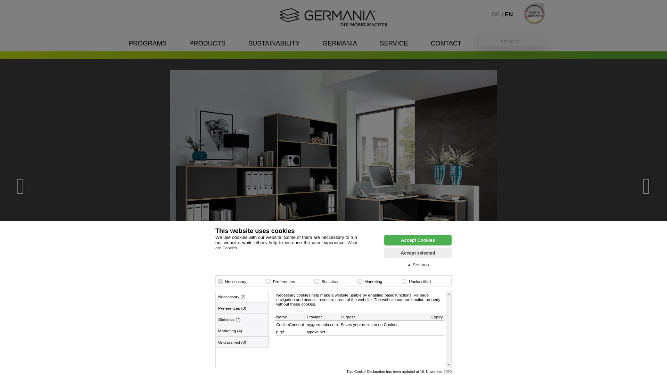 This screenshot has height=375, width=667. What do you see at coordinates (147, 43) in the screenshot?
I see `Programs` at bounding box center [147, 43].